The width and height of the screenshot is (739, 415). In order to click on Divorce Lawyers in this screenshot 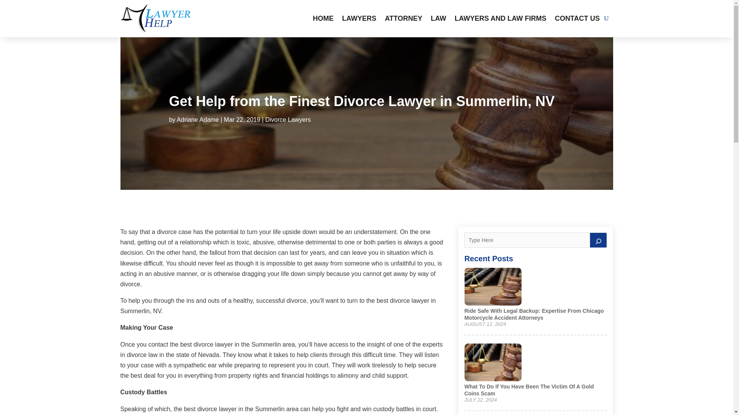, I will do `click(288, 120)`.